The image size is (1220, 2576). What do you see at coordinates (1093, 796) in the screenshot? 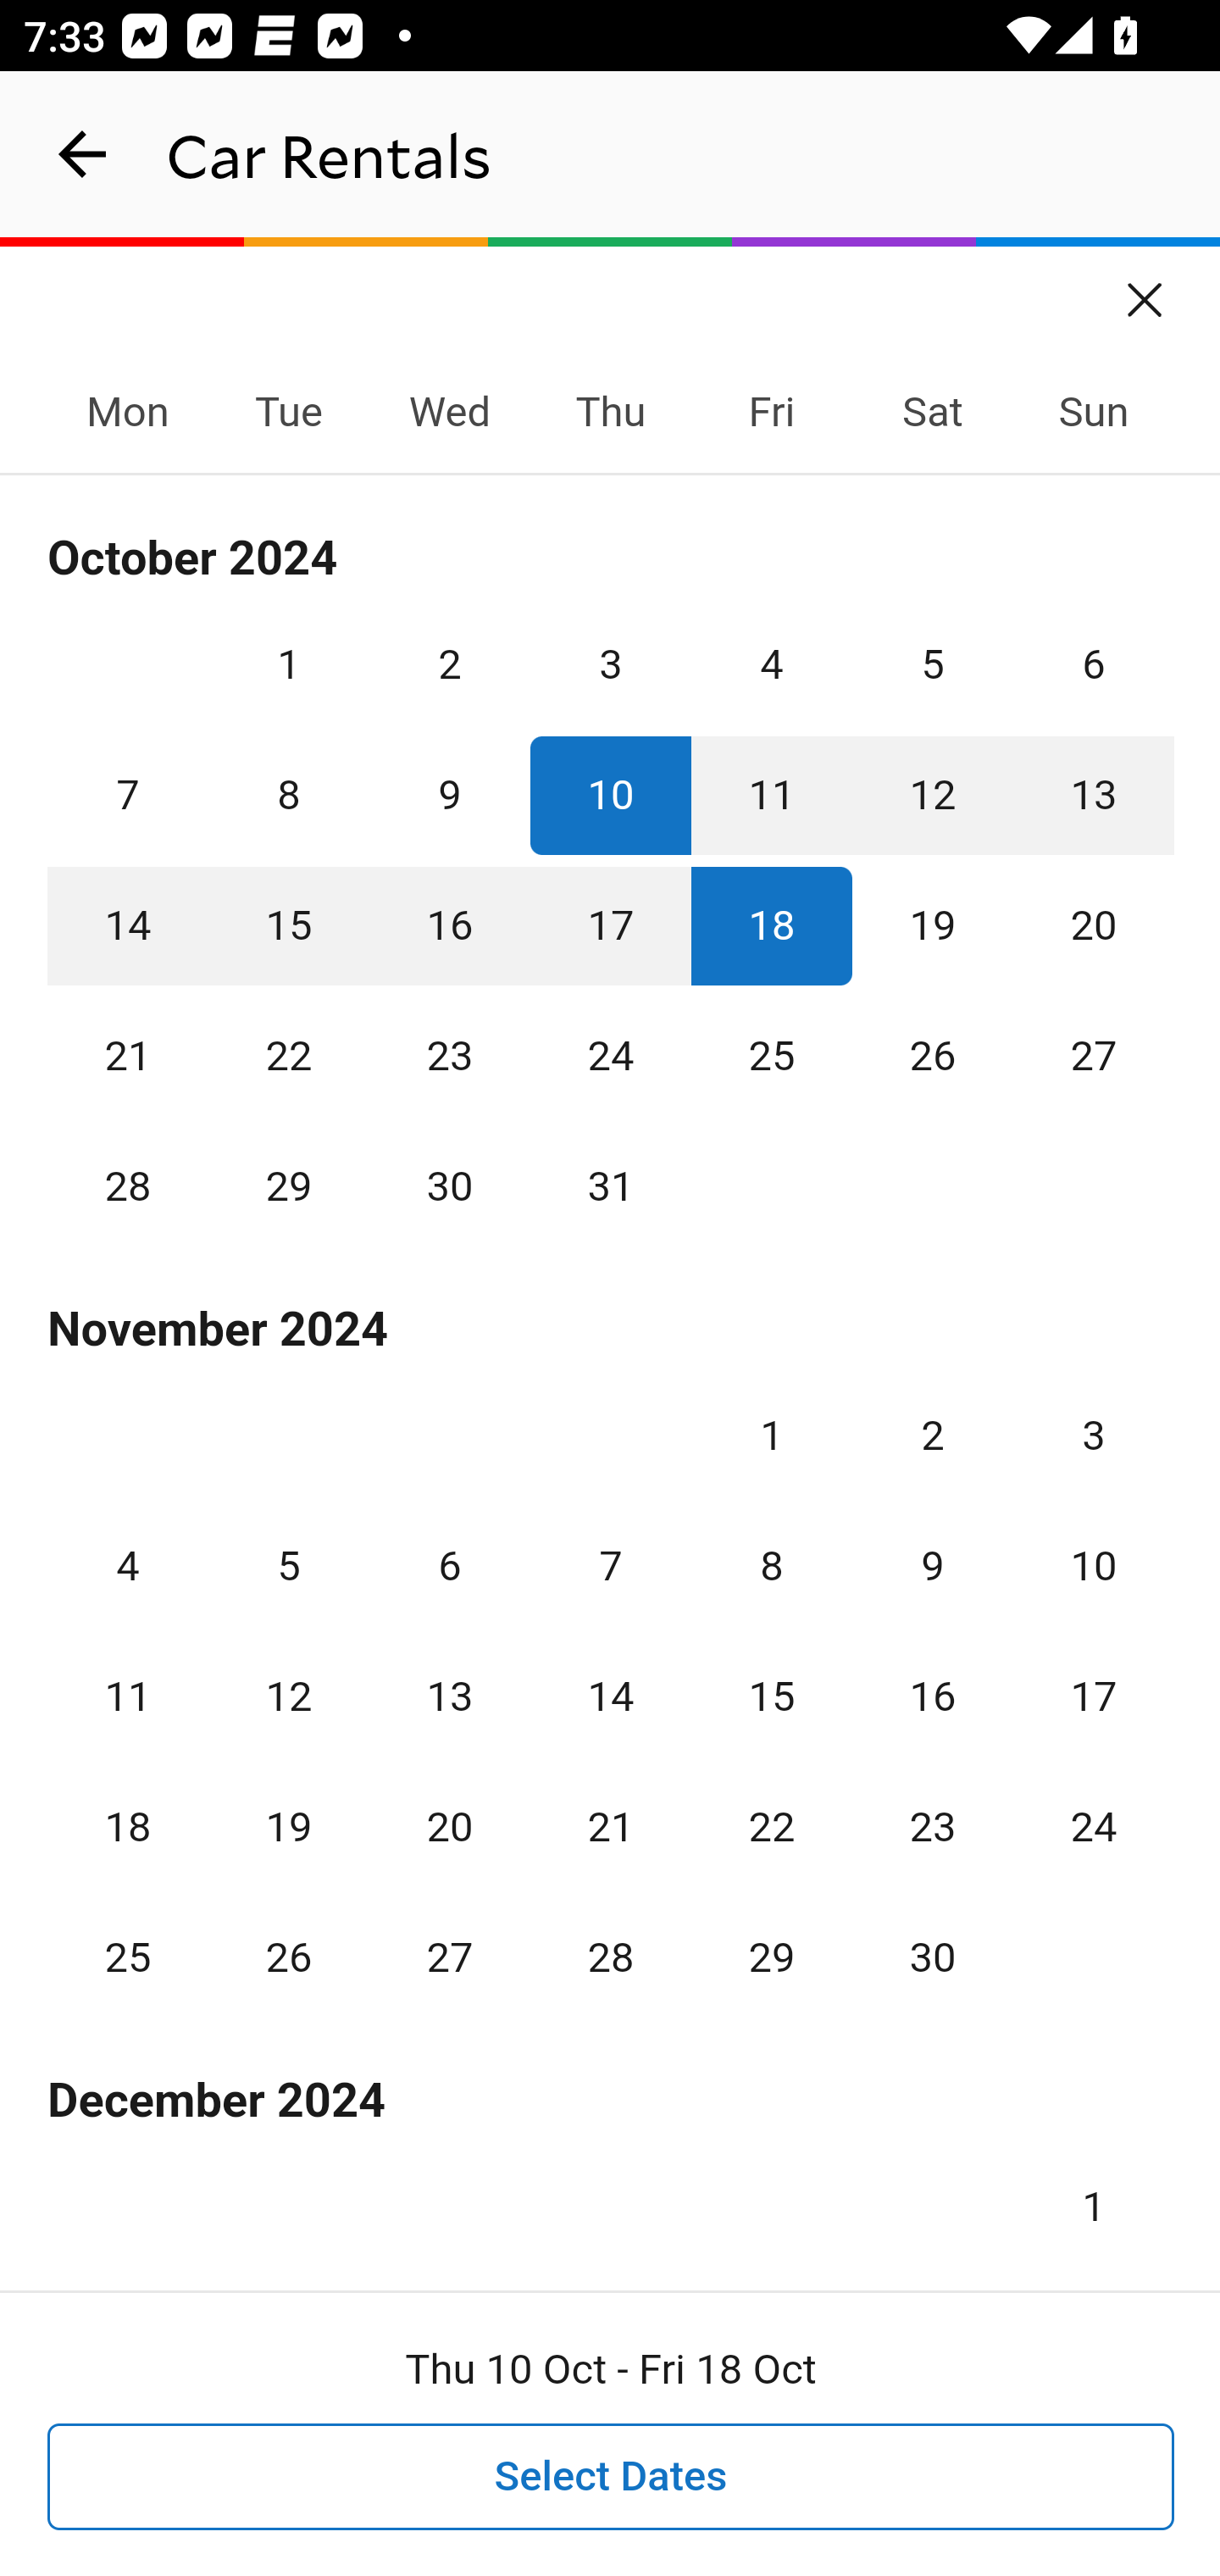
I see `13 October 2024` at bounding box center [1093, 796].